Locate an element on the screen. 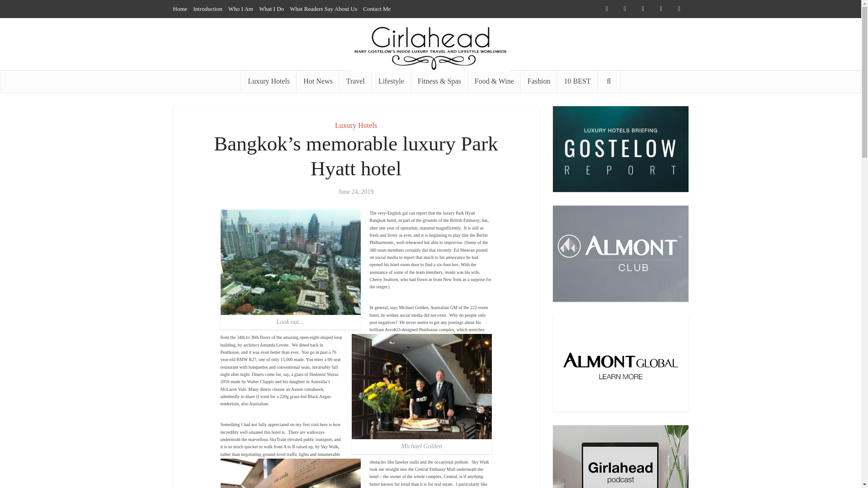 This screenshot has width=868, height=488. Who I Am is located at coordinates (241, 9).